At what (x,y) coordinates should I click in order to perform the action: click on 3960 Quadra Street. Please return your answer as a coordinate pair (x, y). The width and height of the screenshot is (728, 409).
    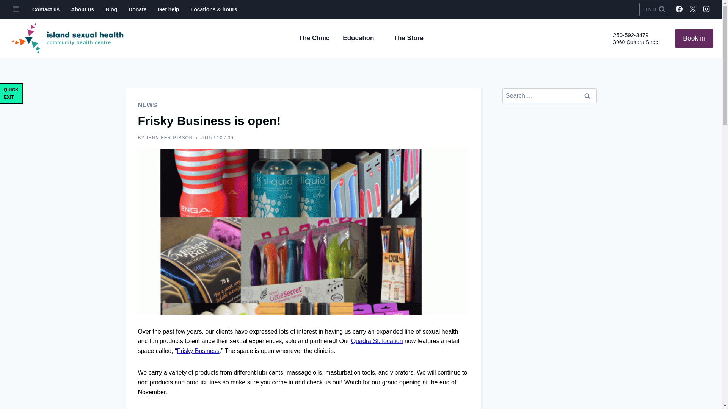
    Looking at the image, I should click on (636, 41).